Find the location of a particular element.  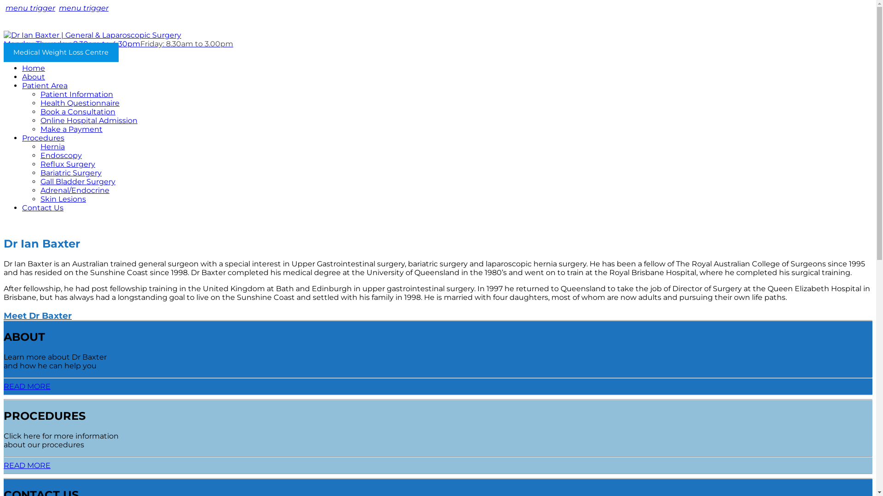

Medical Weight Loss Centre is located at coordinates (61, 52).